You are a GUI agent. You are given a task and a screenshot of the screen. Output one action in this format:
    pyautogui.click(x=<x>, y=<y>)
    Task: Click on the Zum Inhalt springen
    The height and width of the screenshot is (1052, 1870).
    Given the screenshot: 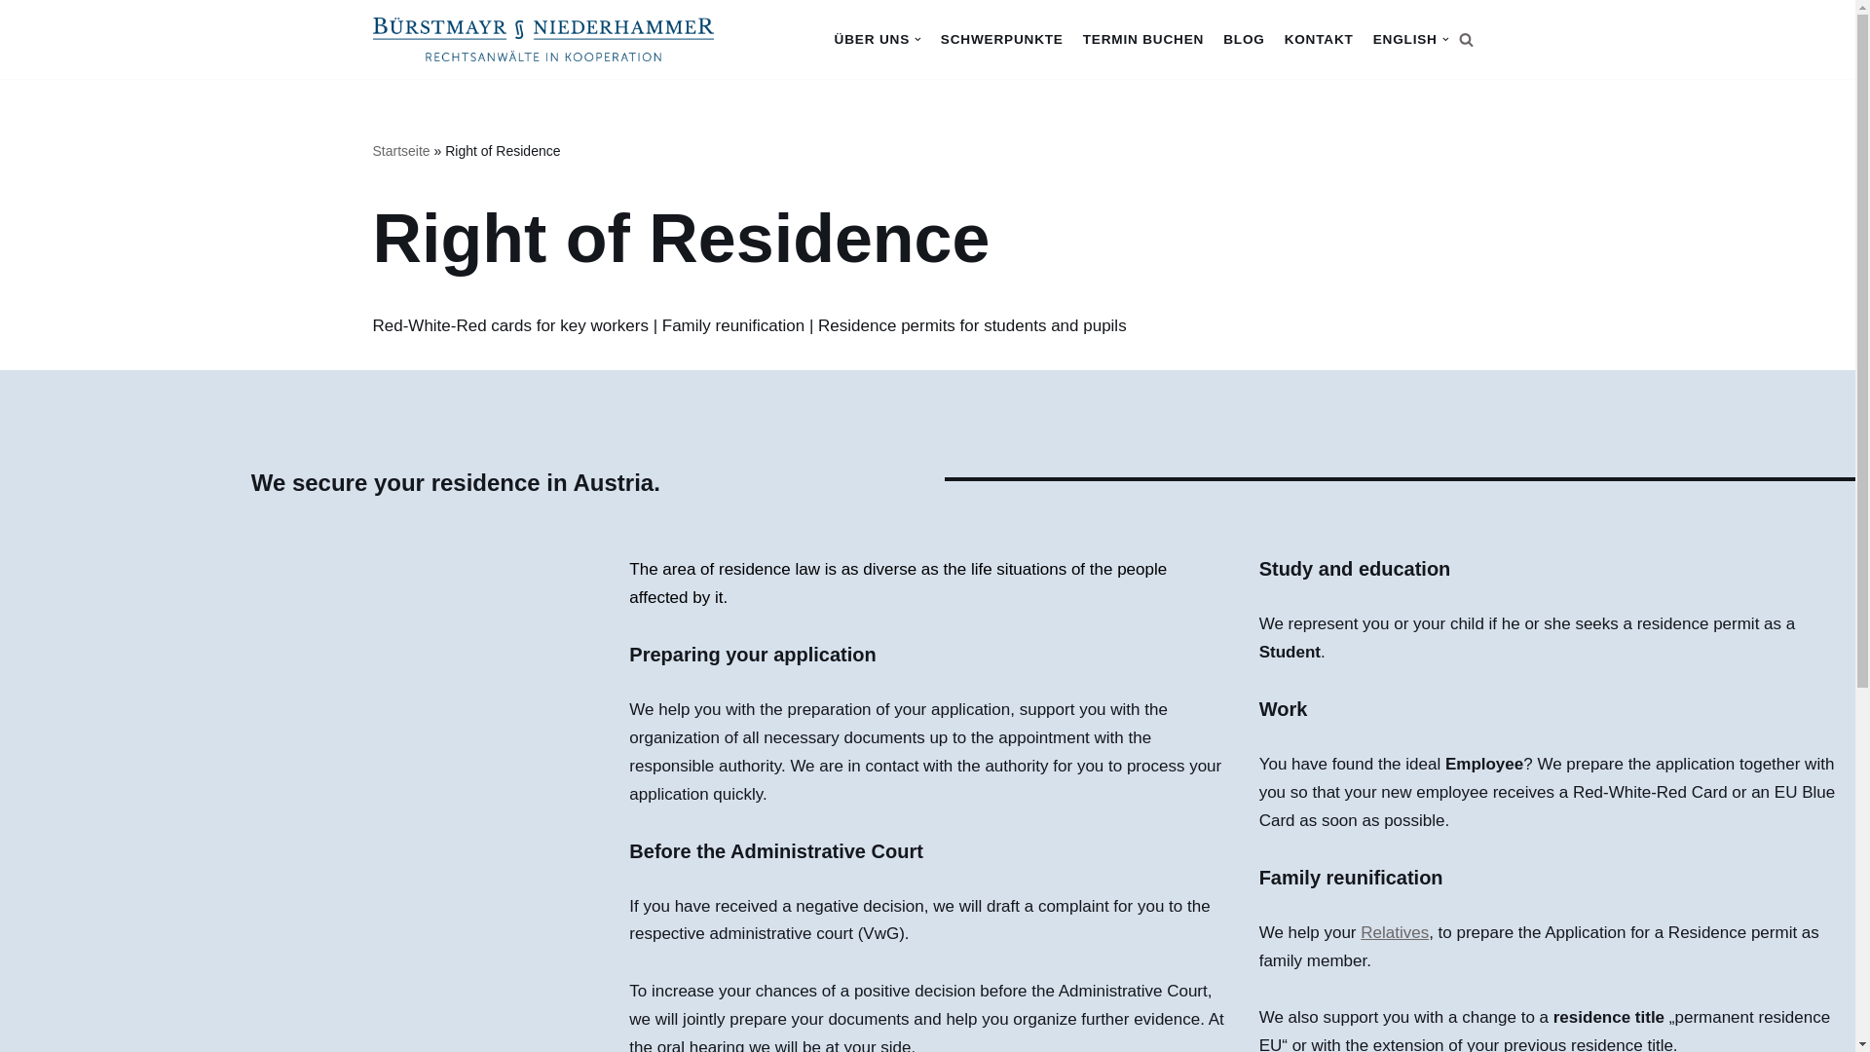 What is the action you would take?
    pyautogui.click(x=15, y=41)
    